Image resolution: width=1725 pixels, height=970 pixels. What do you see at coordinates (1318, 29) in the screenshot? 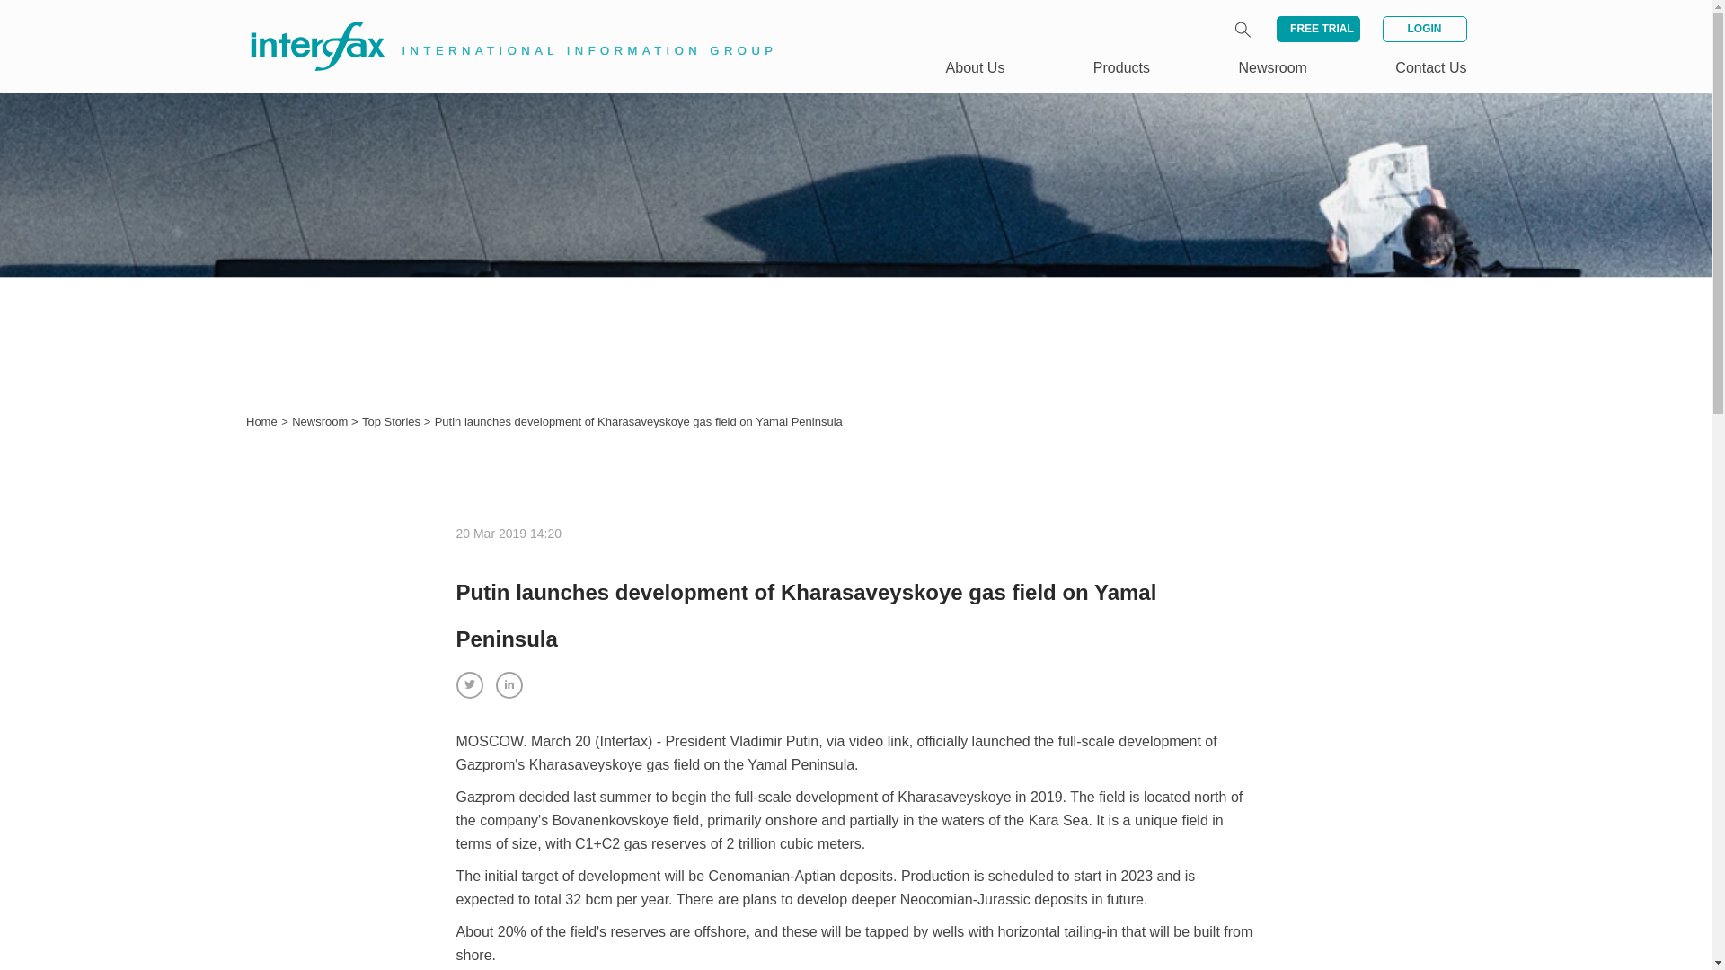
I see `FREE TRIAL` at bounding box center [1318, 29].